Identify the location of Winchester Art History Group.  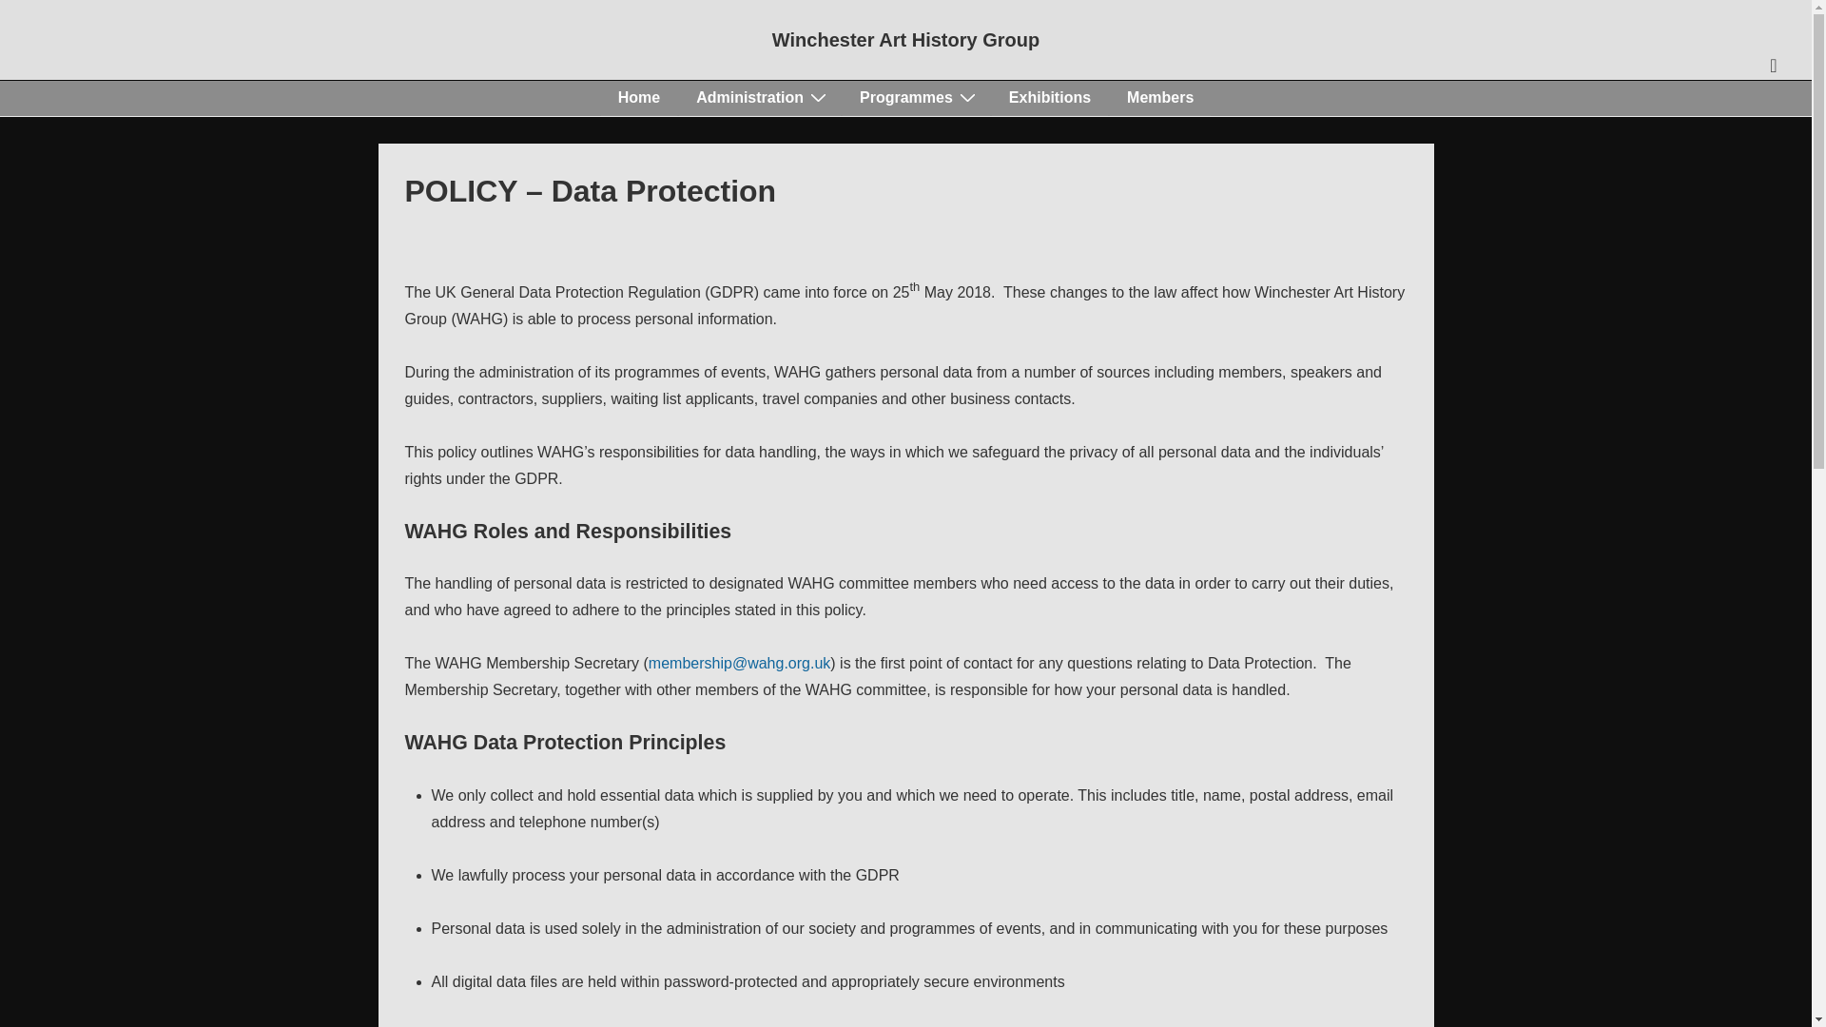
(905, 40).